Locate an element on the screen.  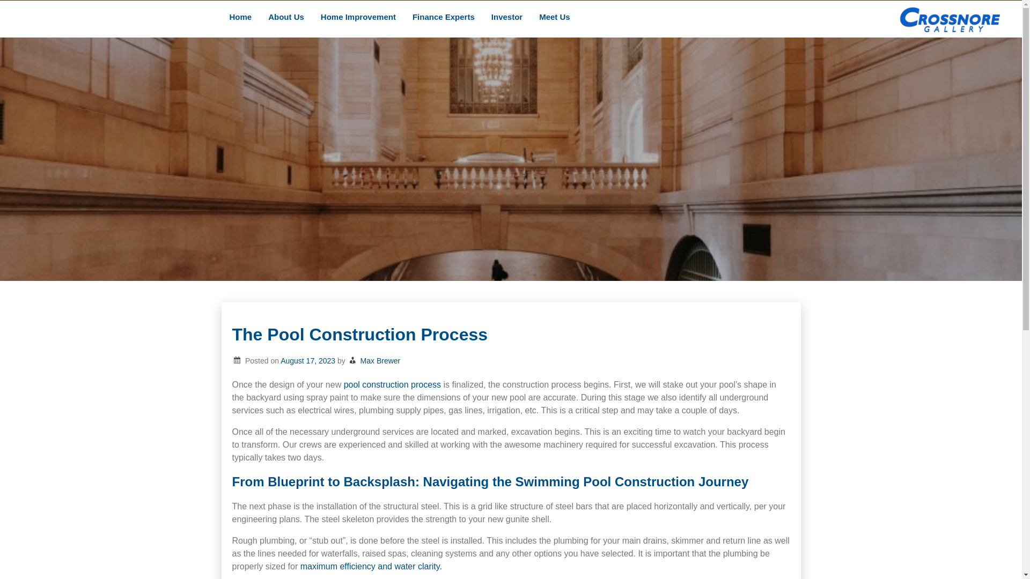
August 17, 2023 is located at coordinates (308, 361).